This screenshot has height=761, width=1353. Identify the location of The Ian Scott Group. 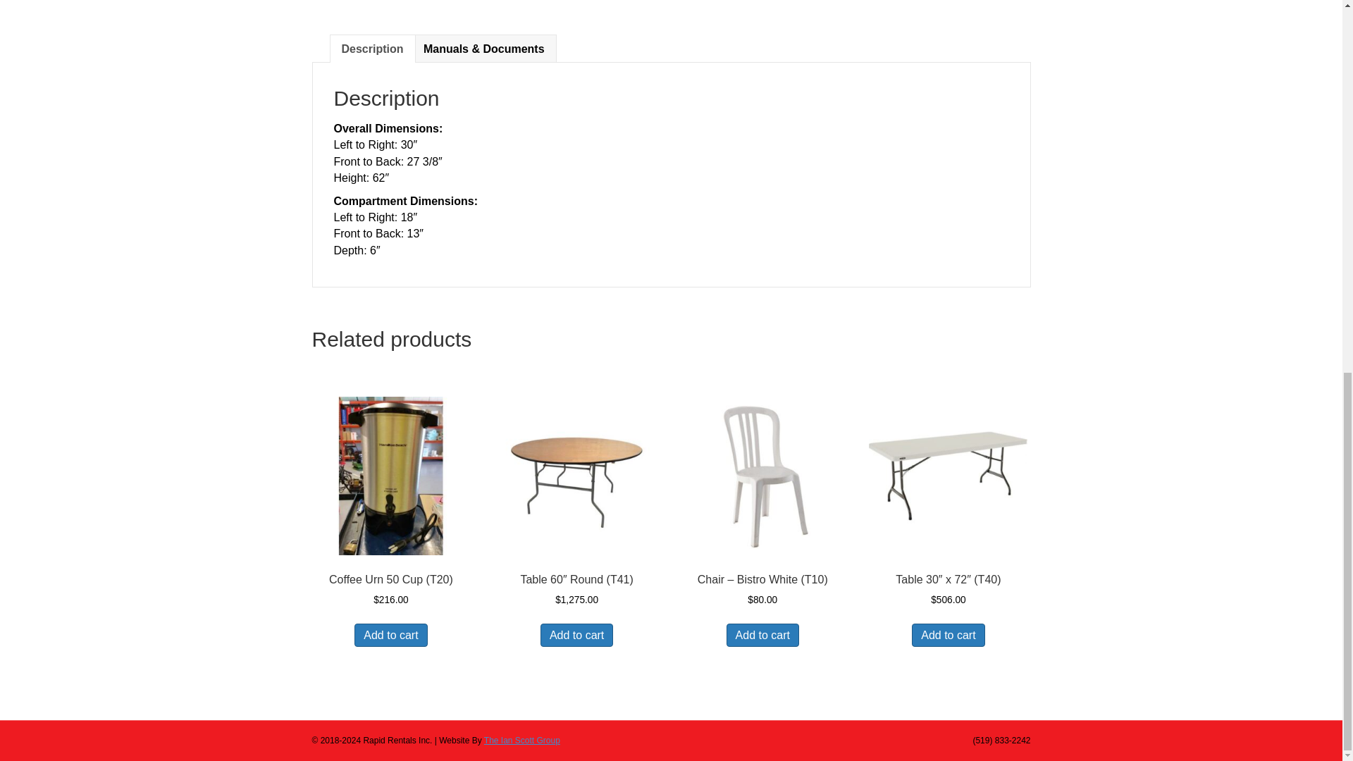
(521, 741).